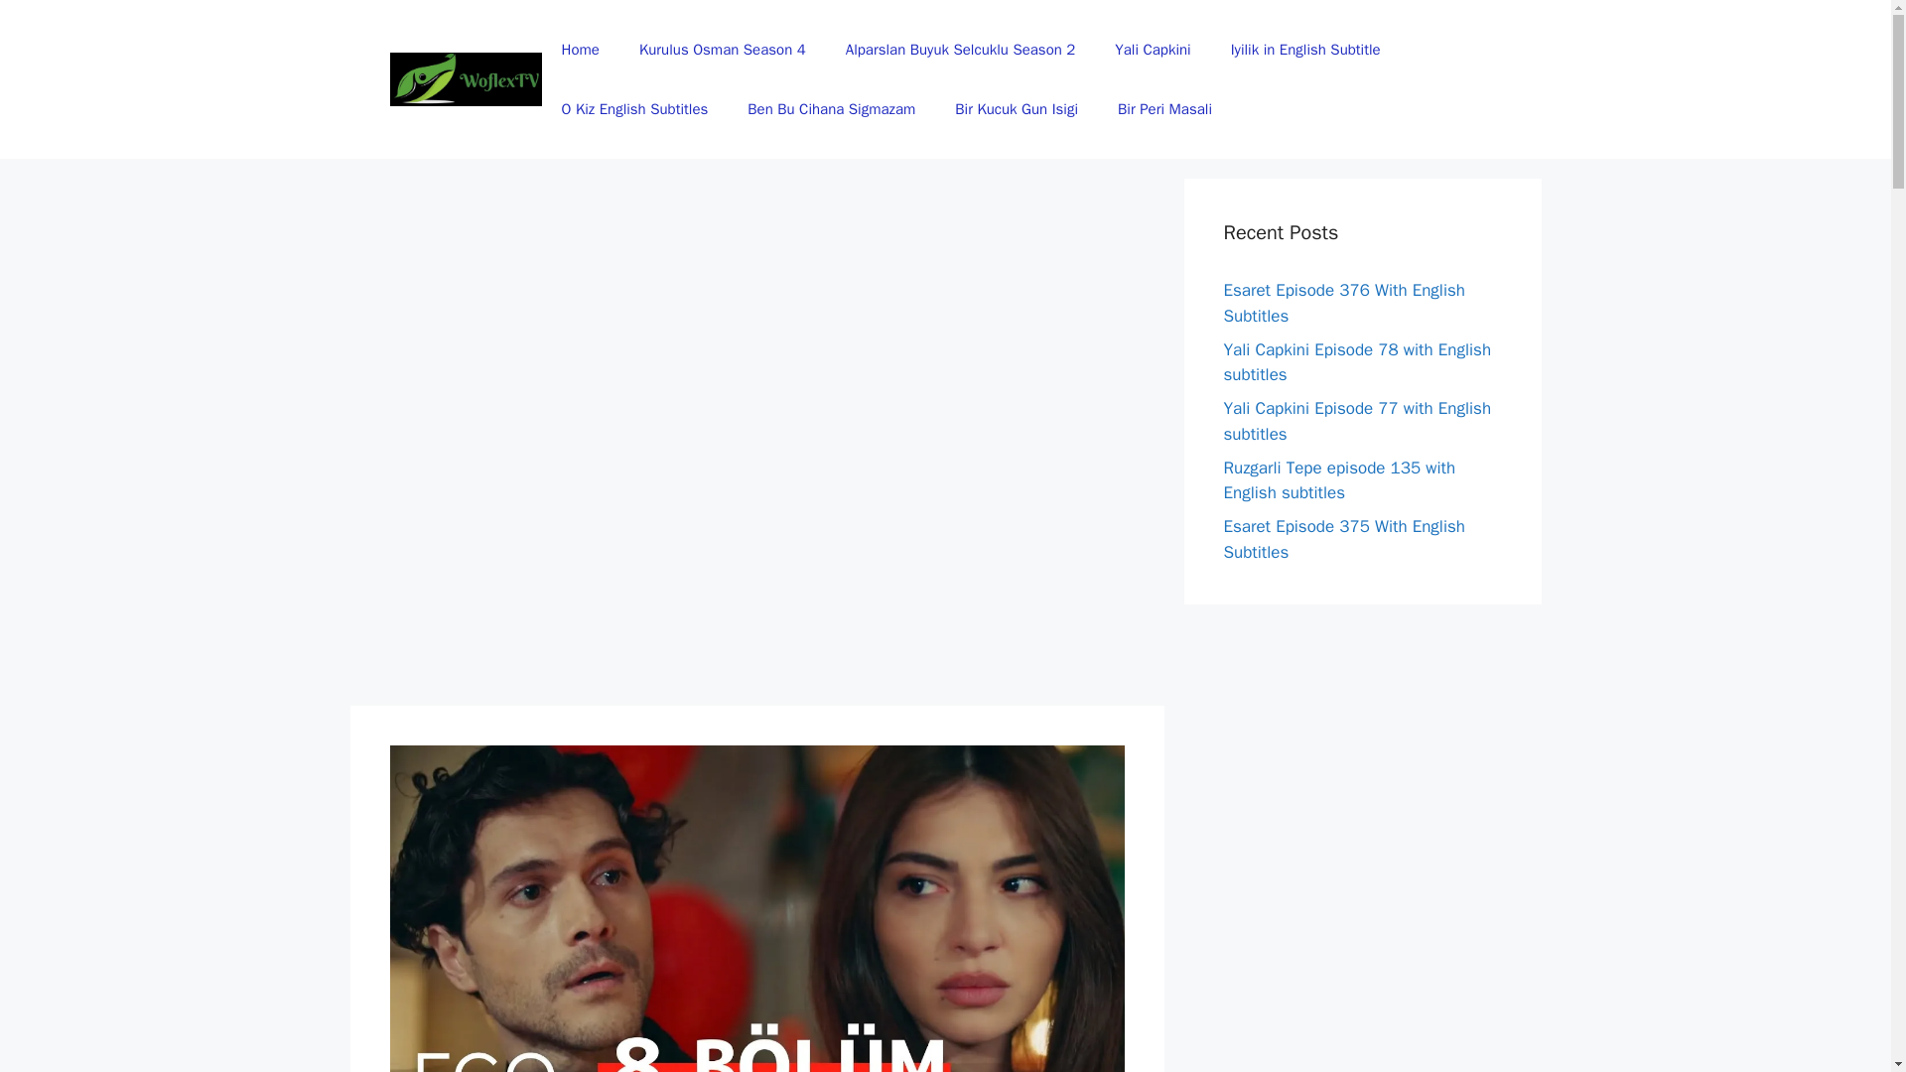  I want to click on Iyilik in English Subtitle, so click(1305, 50).